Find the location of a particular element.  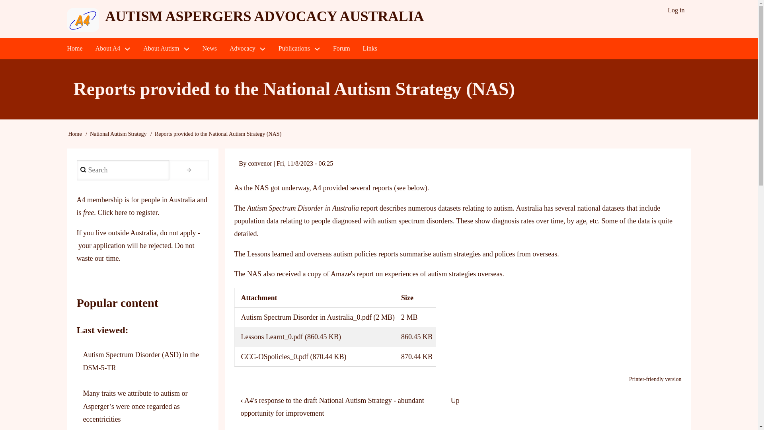

Home is located at coordinates (74, 49).